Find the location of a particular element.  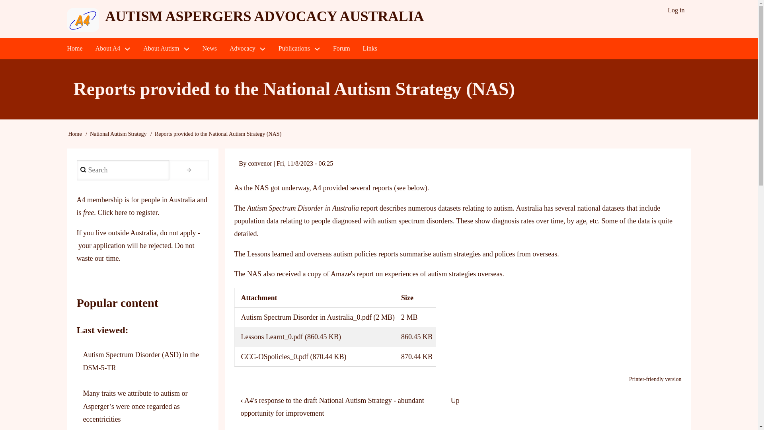

Home is located at coordinates (74, 49).